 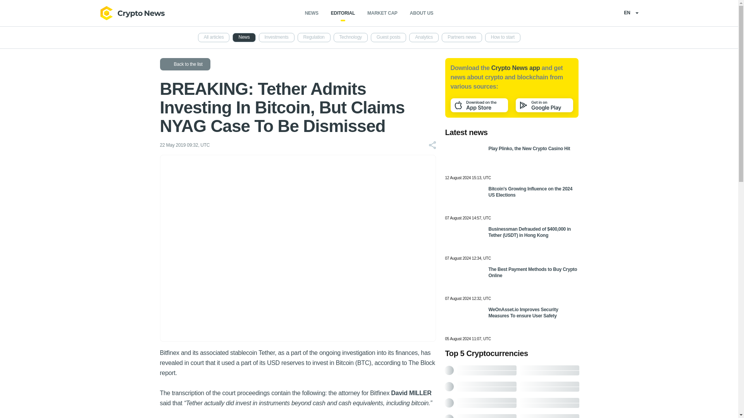 I want to click on News, so click(x=243, y=38).